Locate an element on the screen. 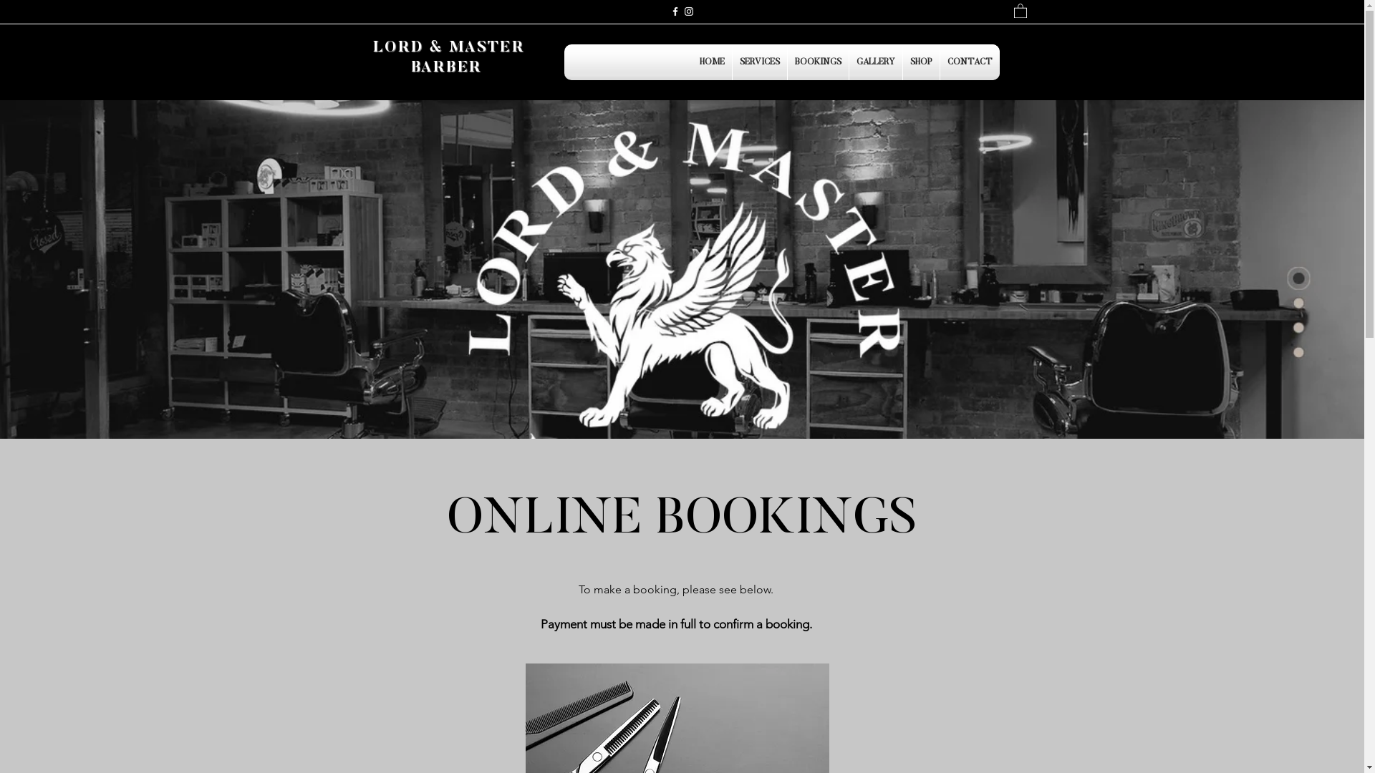 Image resolution: width=1375 pixels, height=773 pixels. BARBER  is located at coordinates (449, 66).